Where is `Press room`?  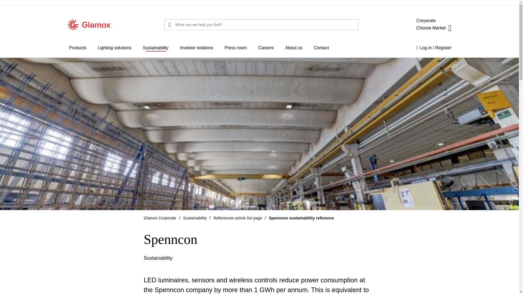
Press room is located at coordinates (235, 48).